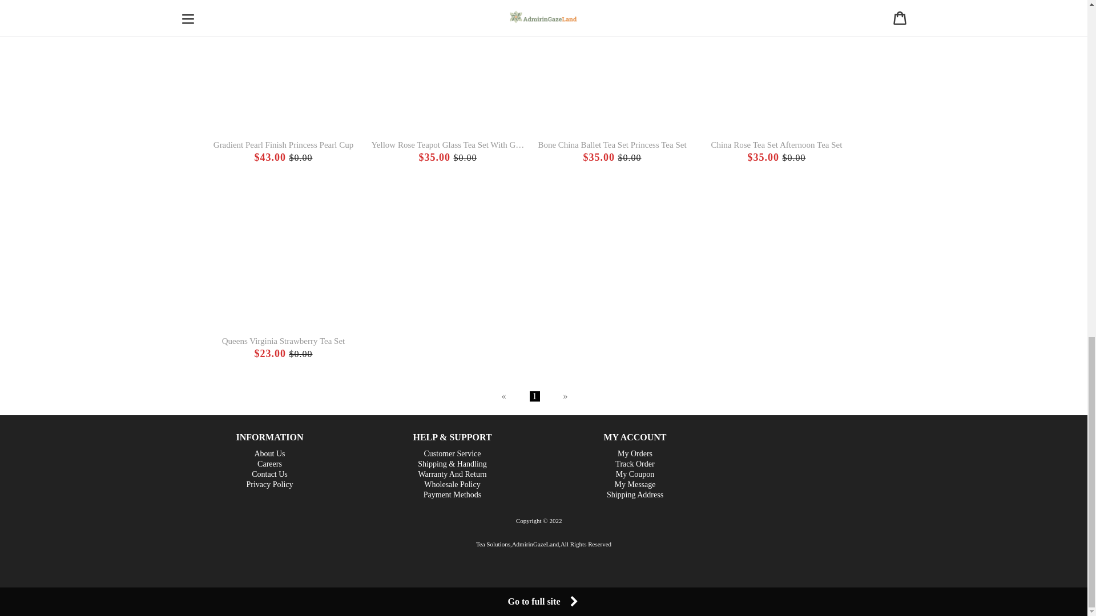 The height and width of the screenshot is (616, 1096). What do you see at coordinates (452, 494) in the screenshot?
I see `Payment Methods` at bounding box center [452, 494].